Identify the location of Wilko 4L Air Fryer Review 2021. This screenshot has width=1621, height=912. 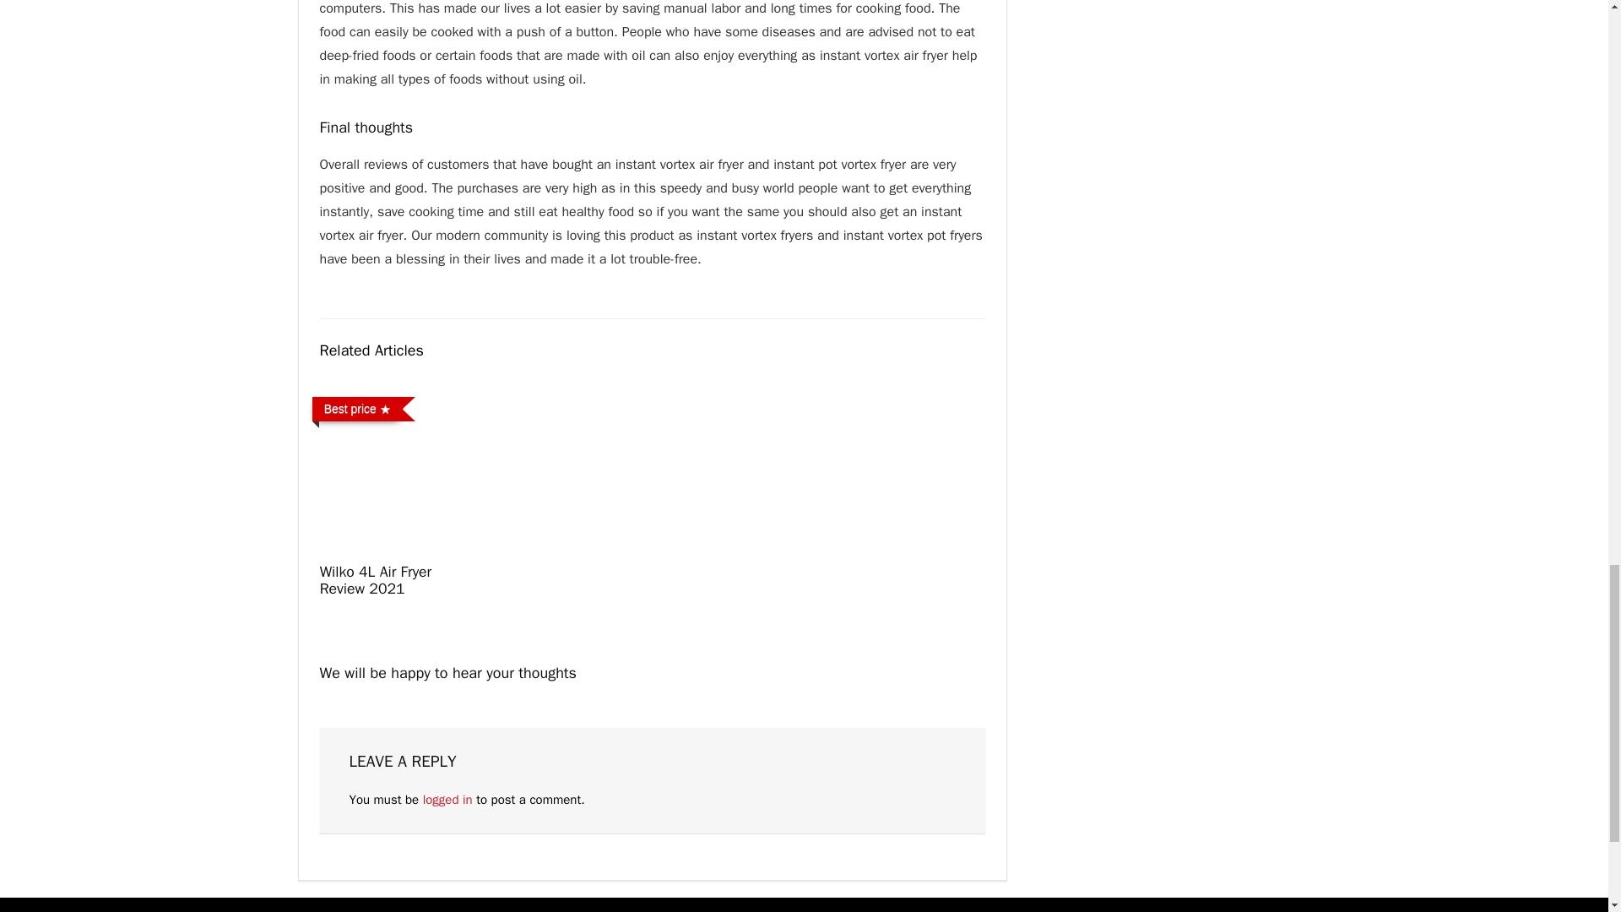
(376, 580).